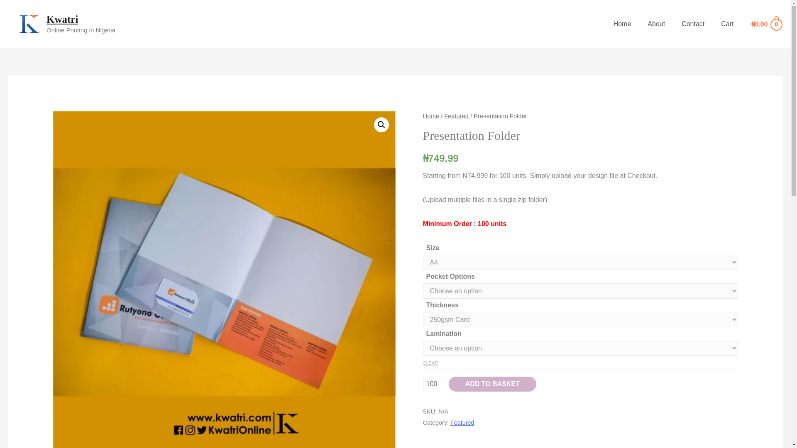 Image resolution: width=797 pixels, height=448 pixels. I want to click on Cart, so click(727, 24).